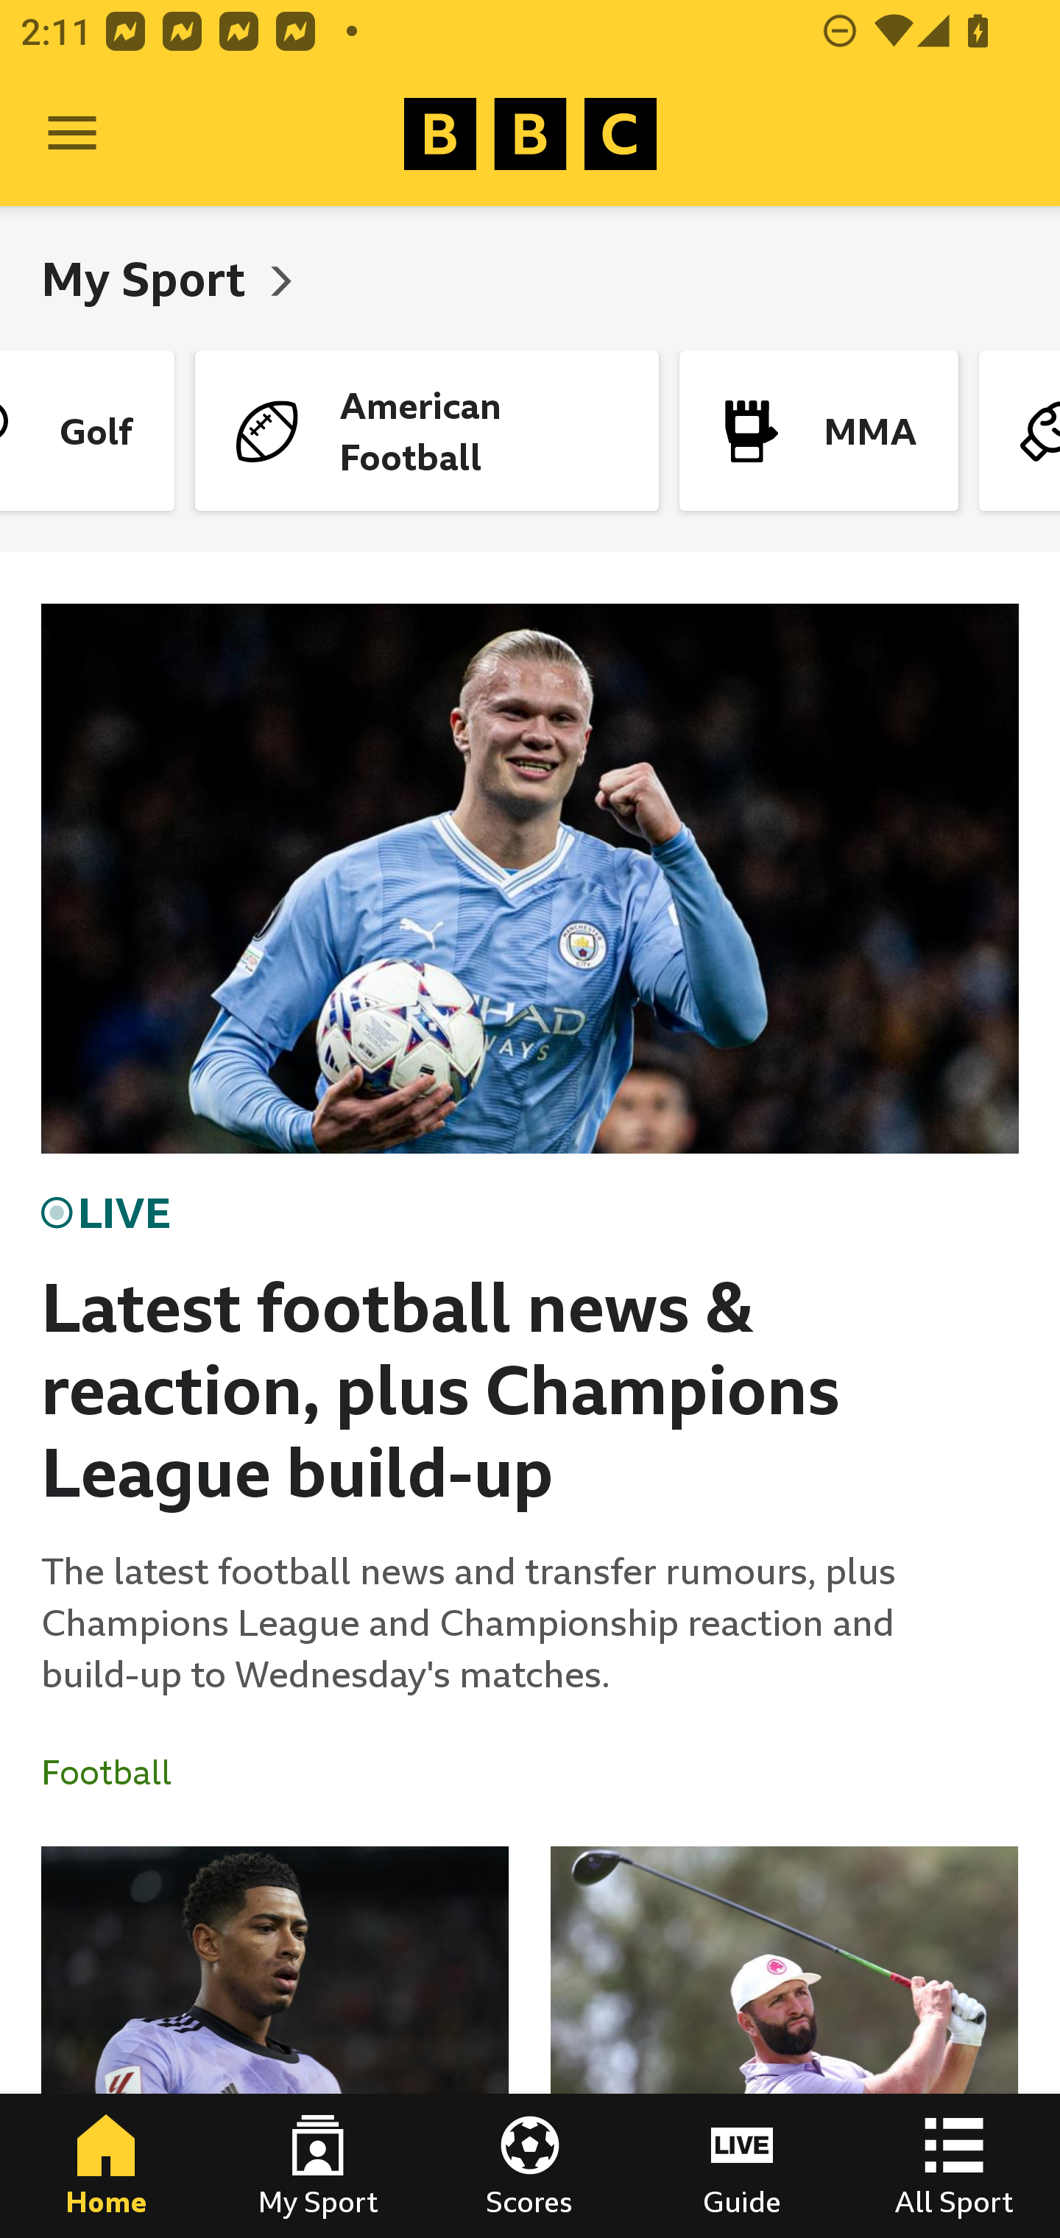  Describe the element at coordinates (149, 278) in the screenshot. I see `My Sport` at that location.